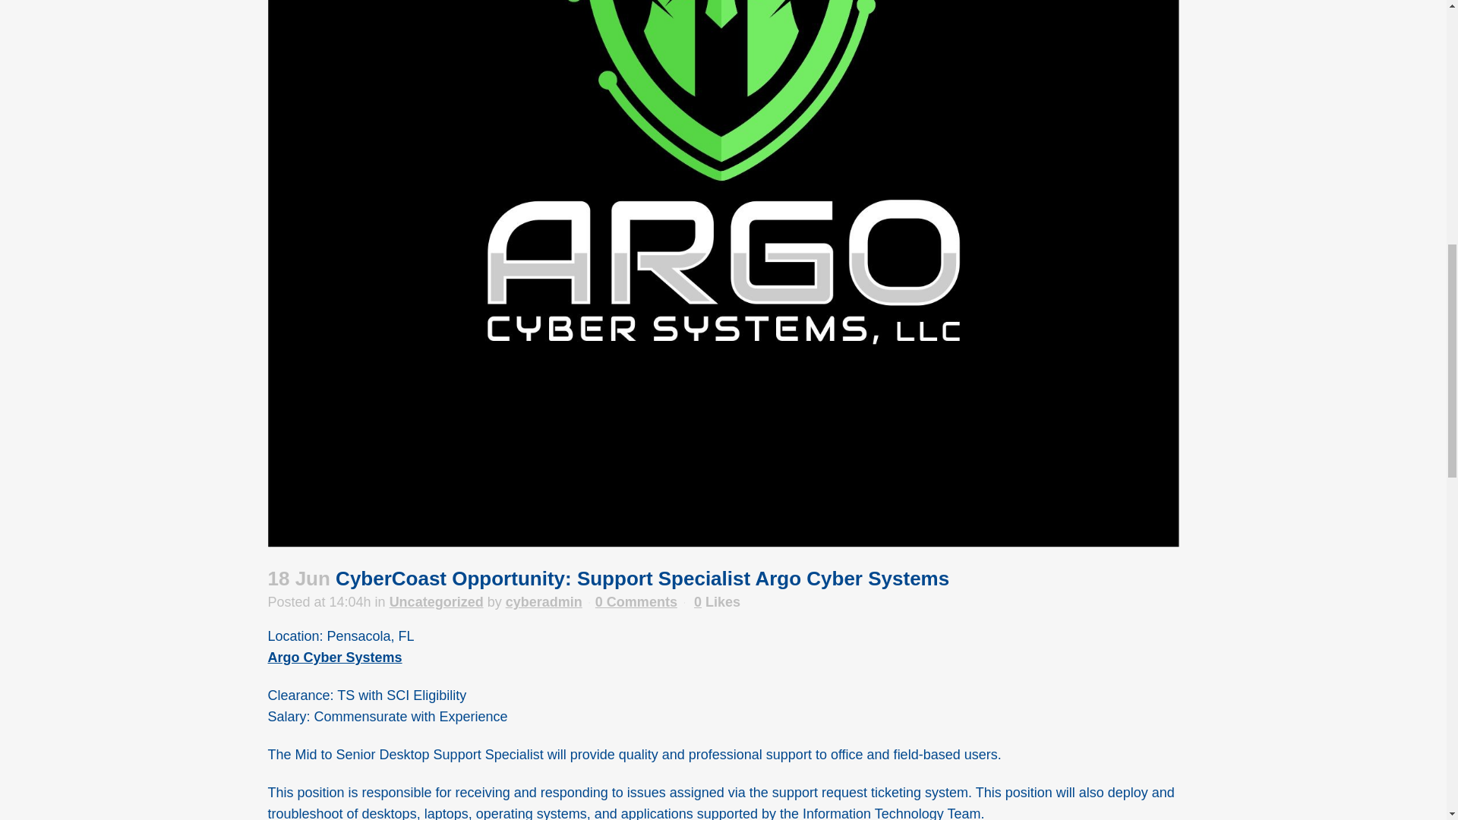  Describe the element at coordinates (544, 602) in the screenshot. I see `cyberadmin` at that location.